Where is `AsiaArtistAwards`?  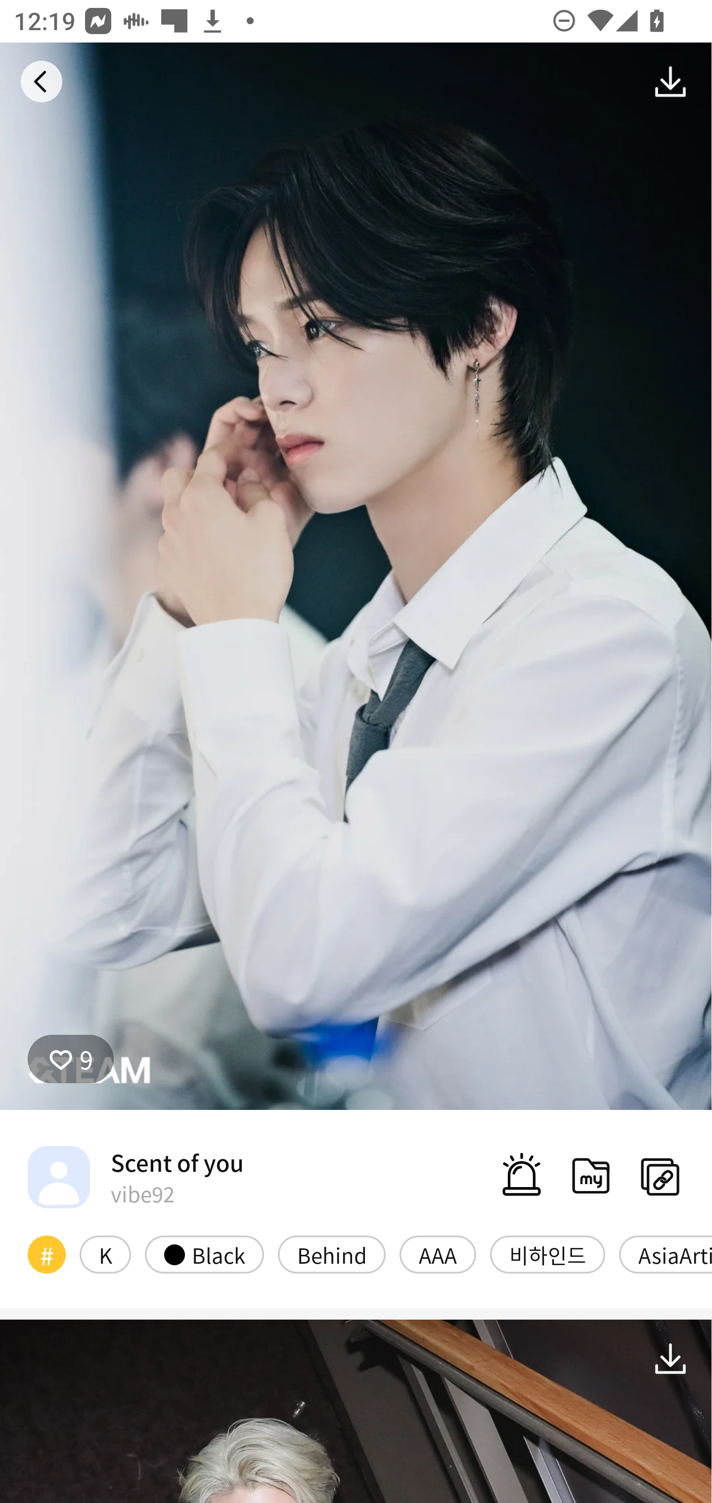 AsiaArtistAwards is located at coordinates (666, 1254).